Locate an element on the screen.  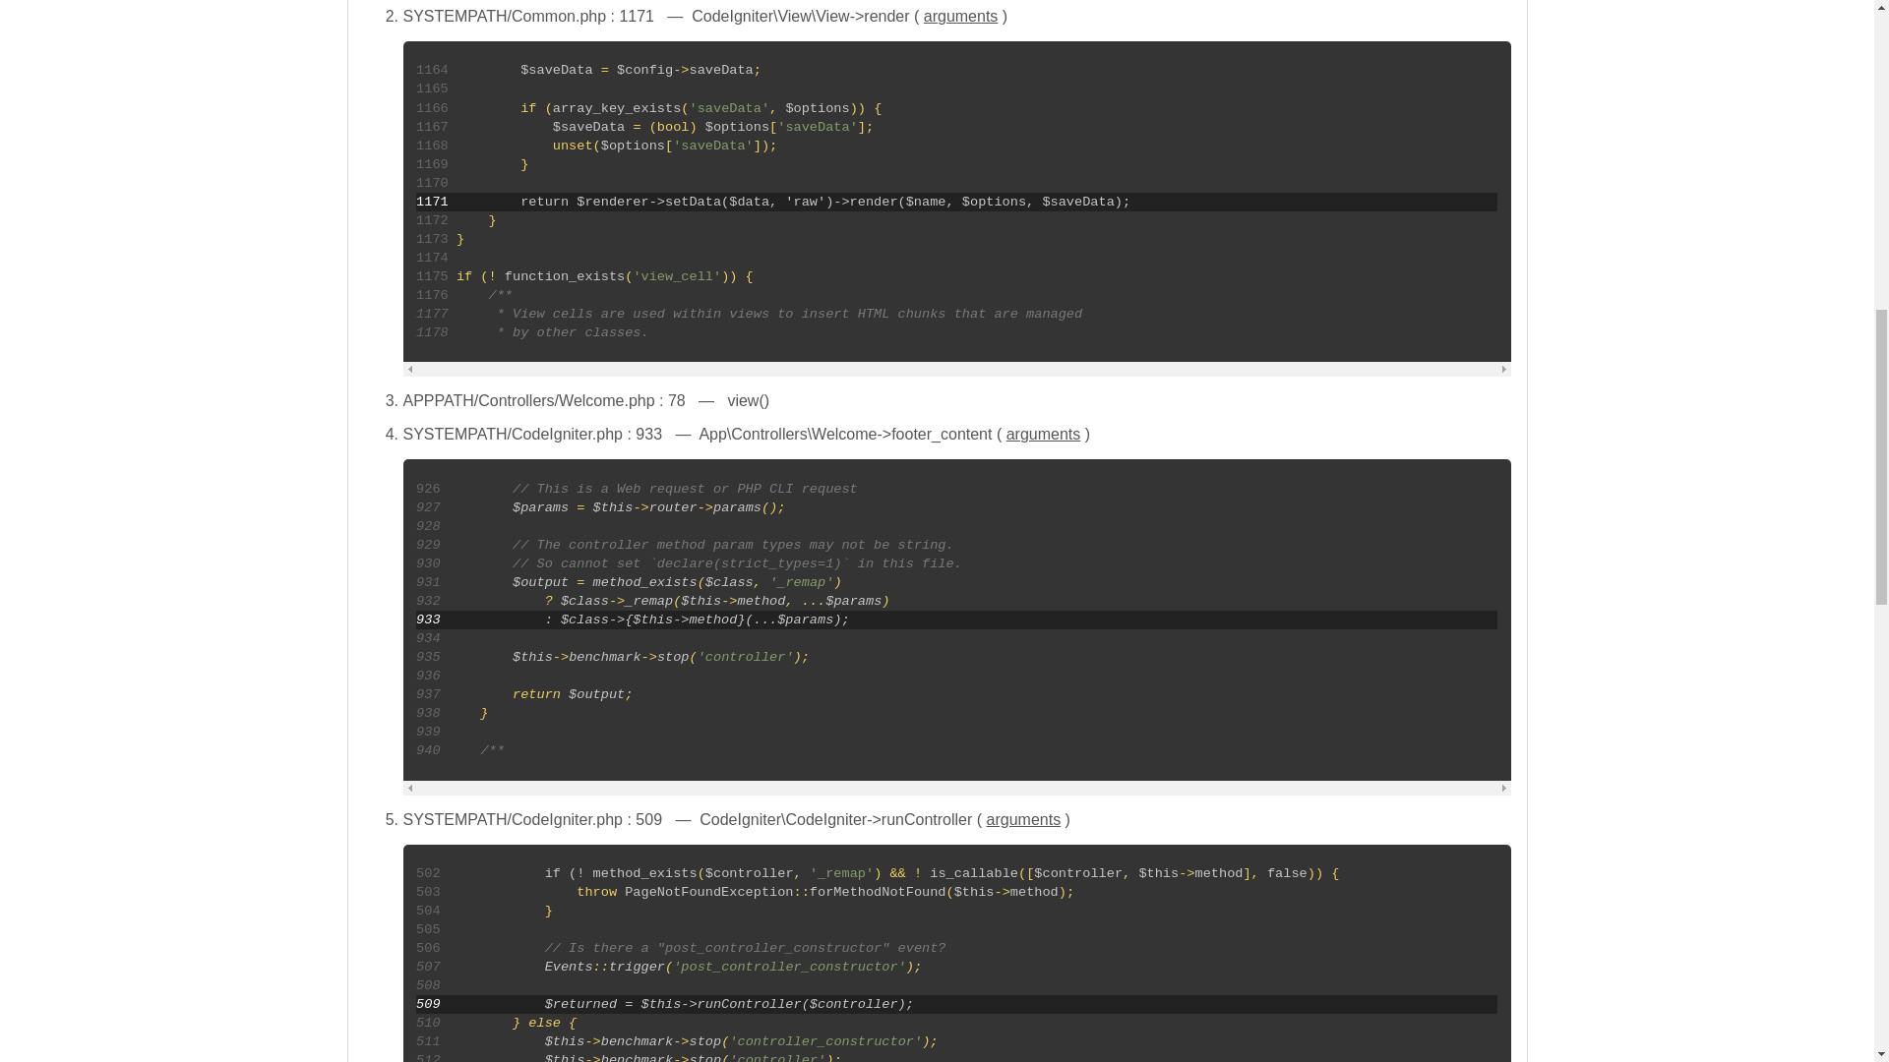
arguments is located at coordinates (1023, 820).